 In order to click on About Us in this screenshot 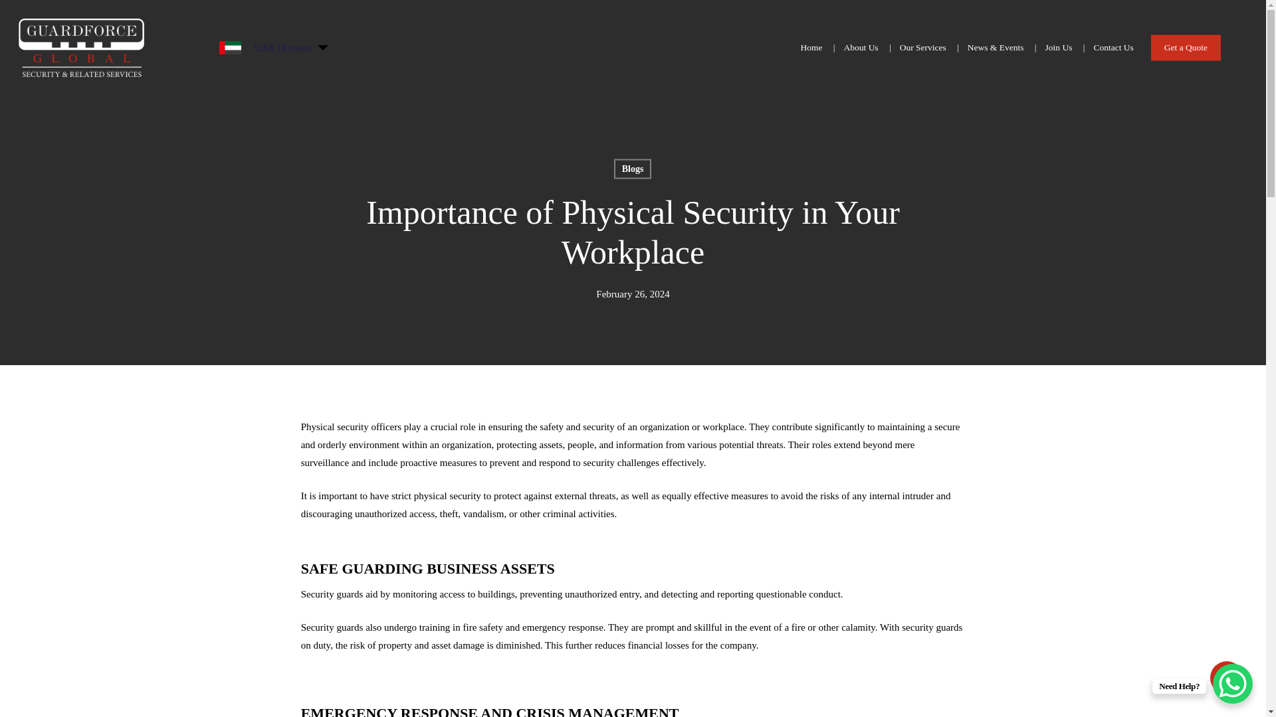, I will do `click(861, 48)`.